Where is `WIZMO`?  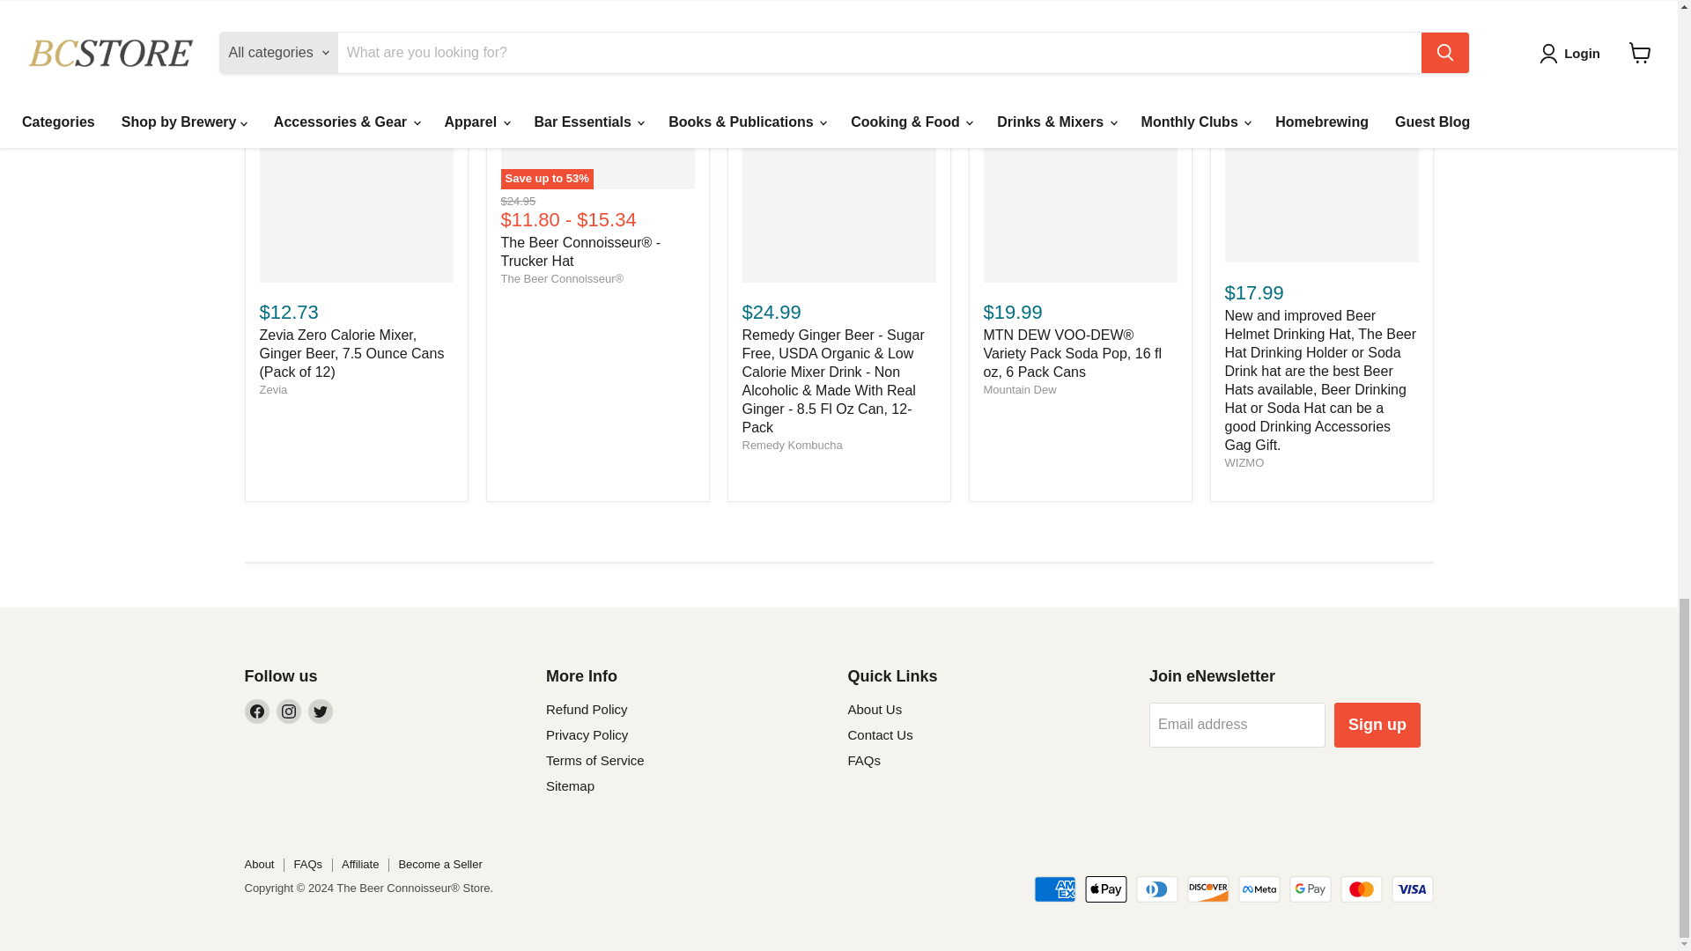
WIZMO is located at coordinates (1244, 463).